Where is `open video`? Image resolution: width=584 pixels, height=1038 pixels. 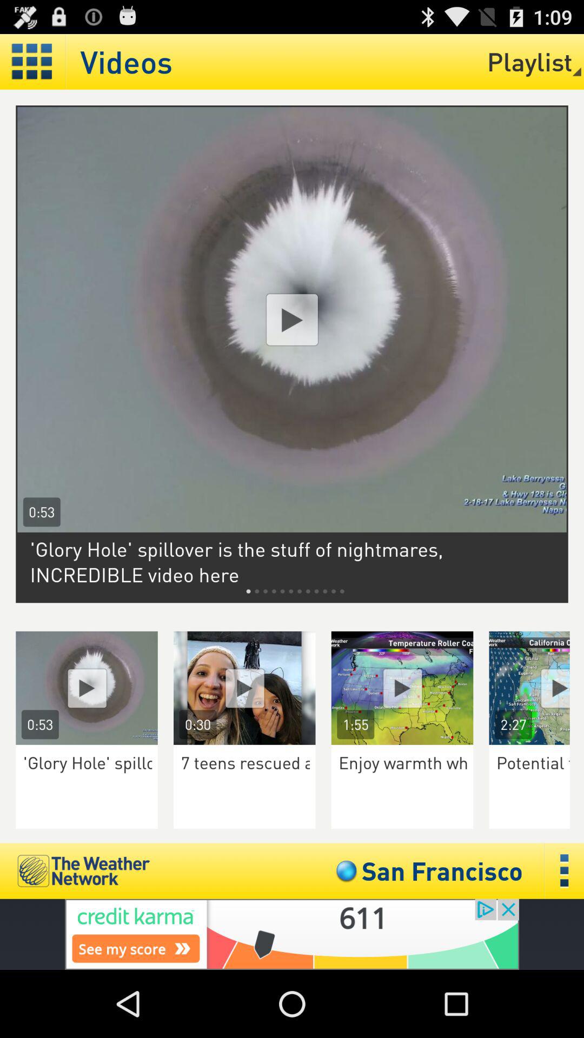 open video is located at coordinates (87, 688).